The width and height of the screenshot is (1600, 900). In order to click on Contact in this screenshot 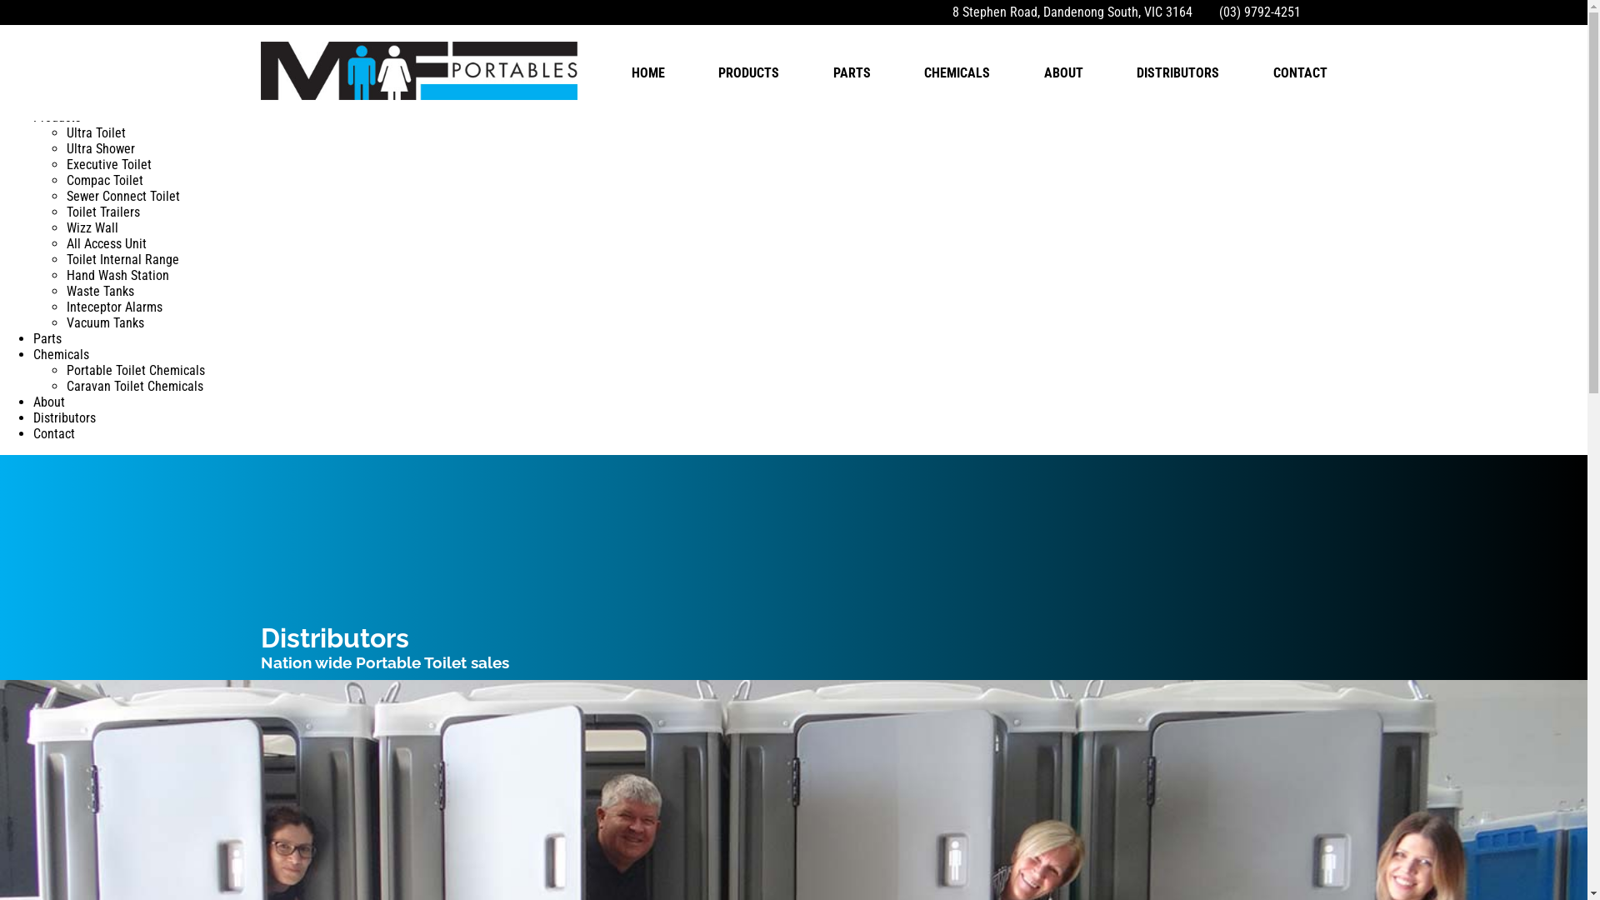, I will do `click(54, 433)`.